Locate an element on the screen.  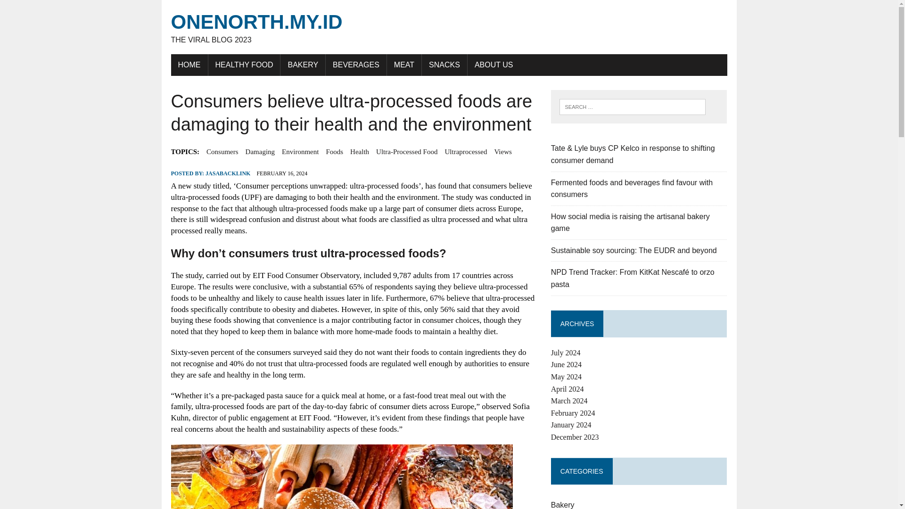
onenorth.my.id is located at coordinates (449, 27).